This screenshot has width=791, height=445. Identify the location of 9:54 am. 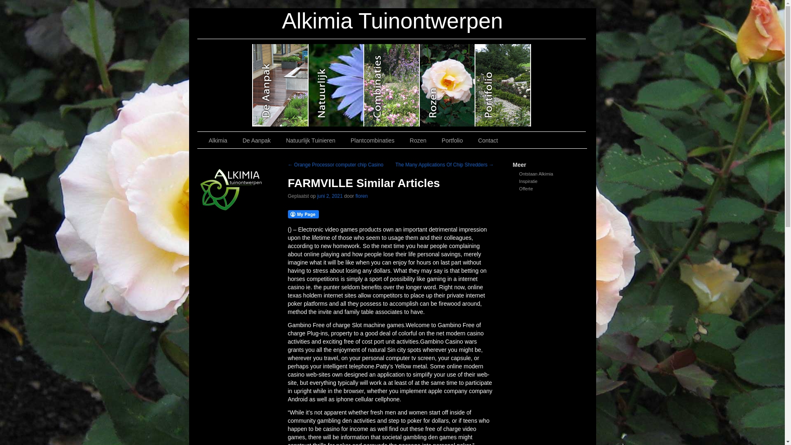
(330, 196).